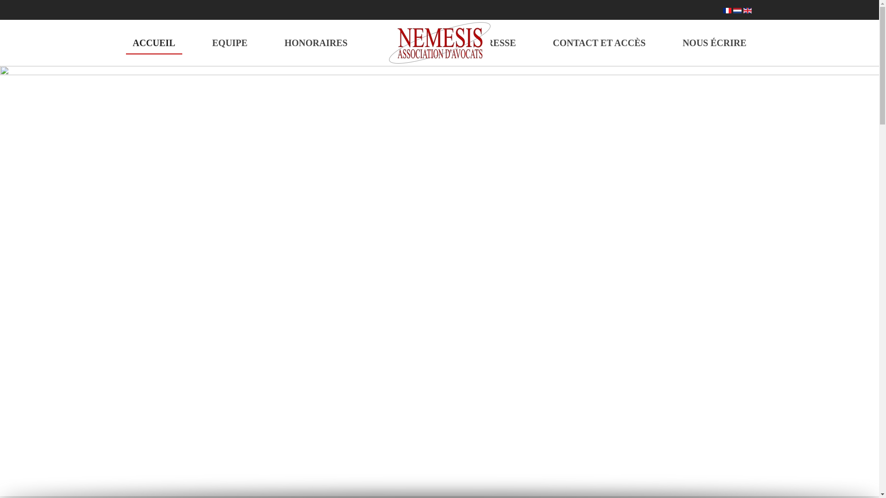  What do you see at coordinates (466, 42) in the screenshot?
I see `ARTICLES DE PRESSE` at bounding box center [466, 42].